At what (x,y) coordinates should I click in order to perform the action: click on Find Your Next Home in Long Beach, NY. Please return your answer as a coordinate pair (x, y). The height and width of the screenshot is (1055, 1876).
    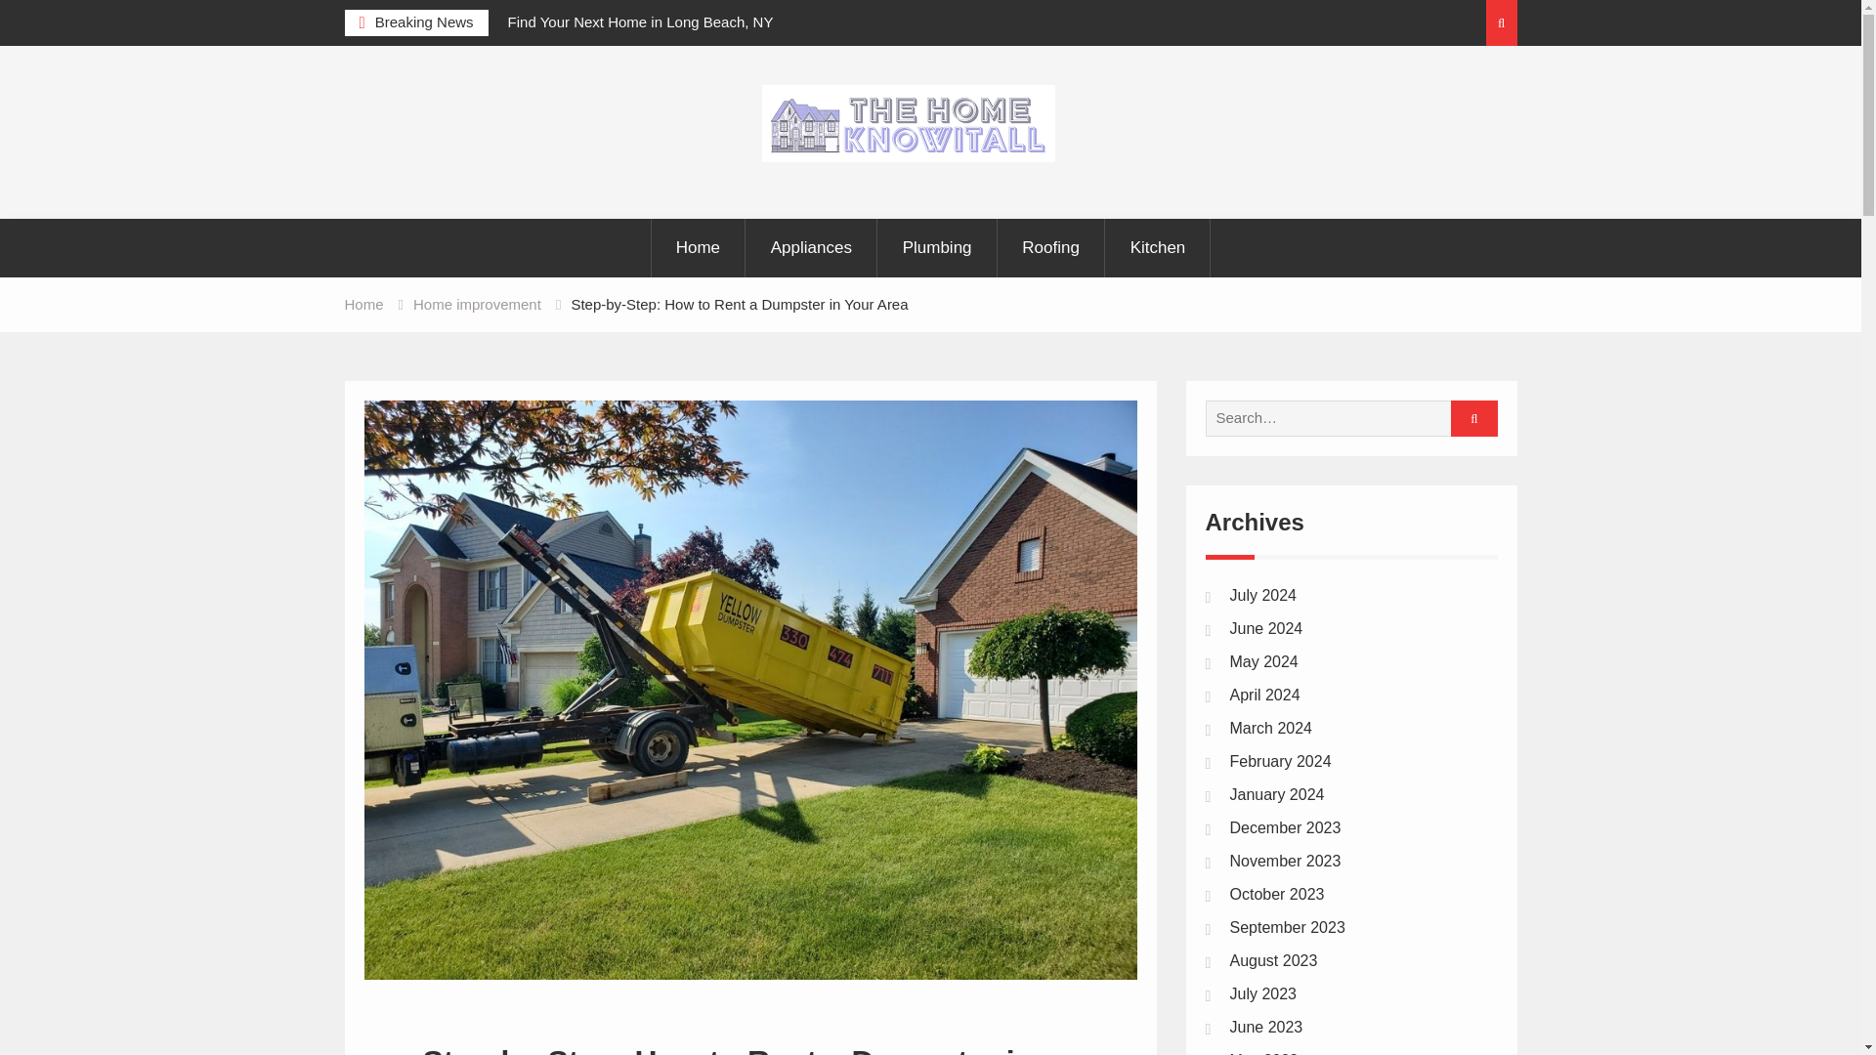
    Looking at the image, I should click on (641, 21).